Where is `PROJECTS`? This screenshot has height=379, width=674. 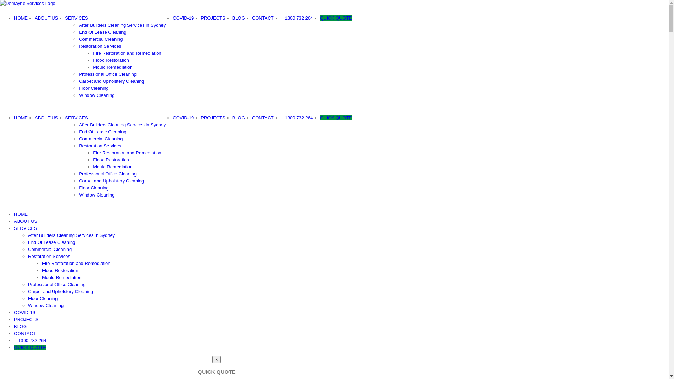
PROJECTS is located at coordinates (213, 118).